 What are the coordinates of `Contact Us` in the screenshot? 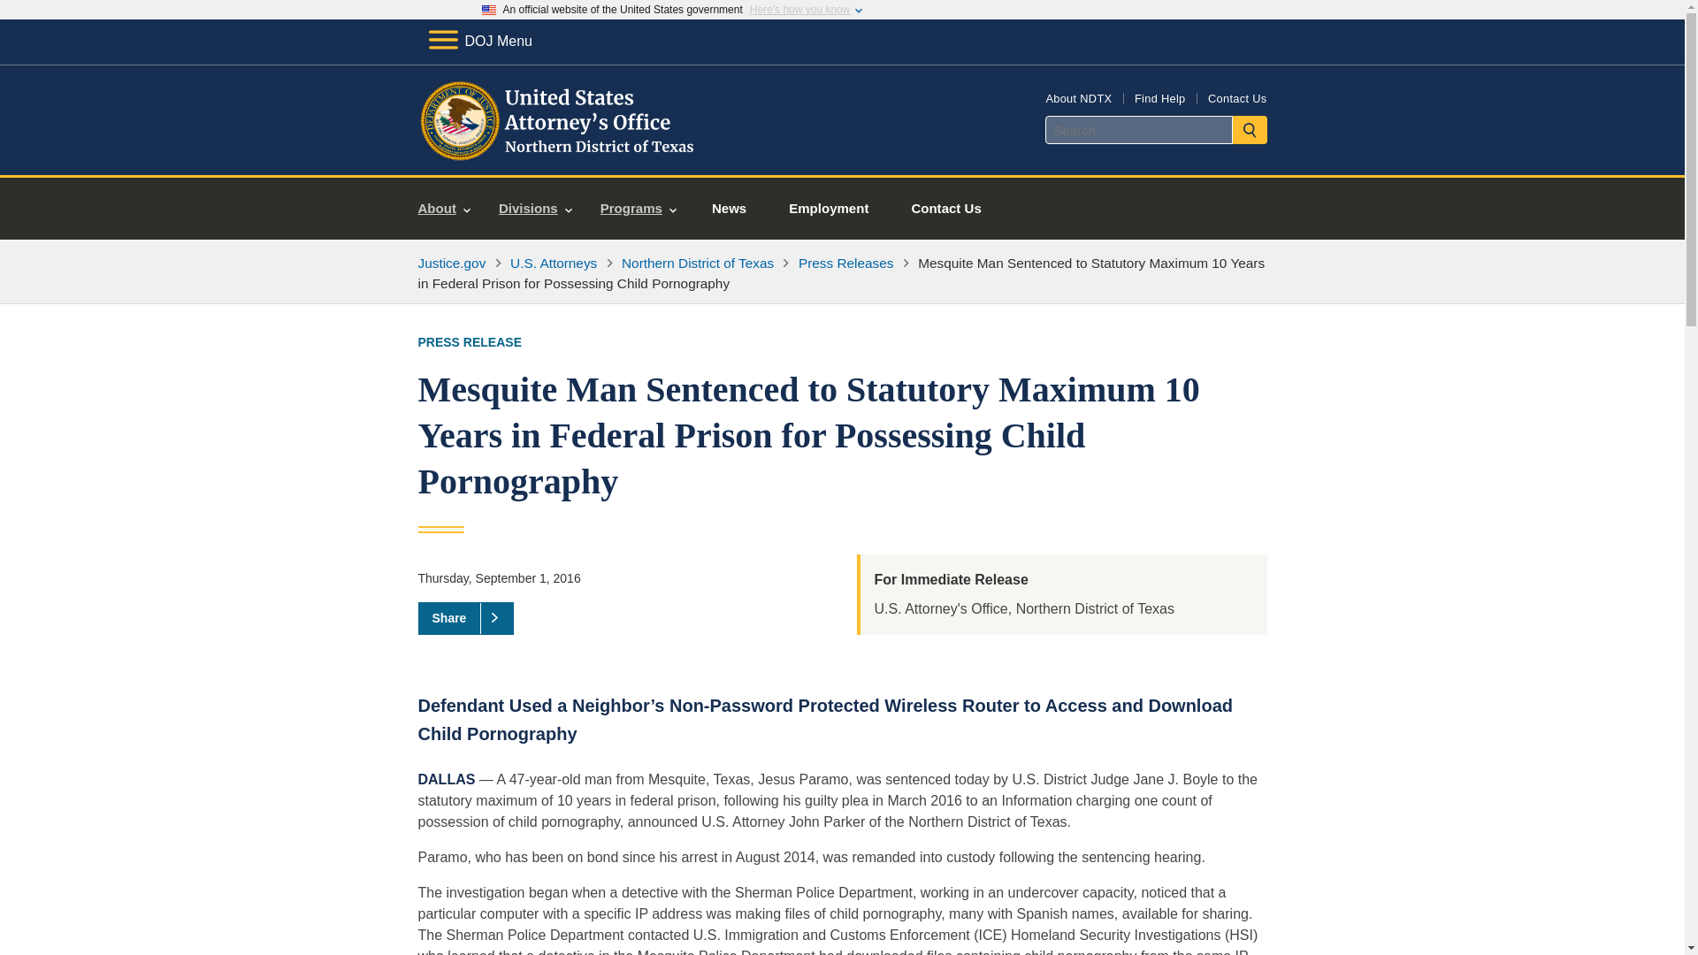 It's located at (945, 209).